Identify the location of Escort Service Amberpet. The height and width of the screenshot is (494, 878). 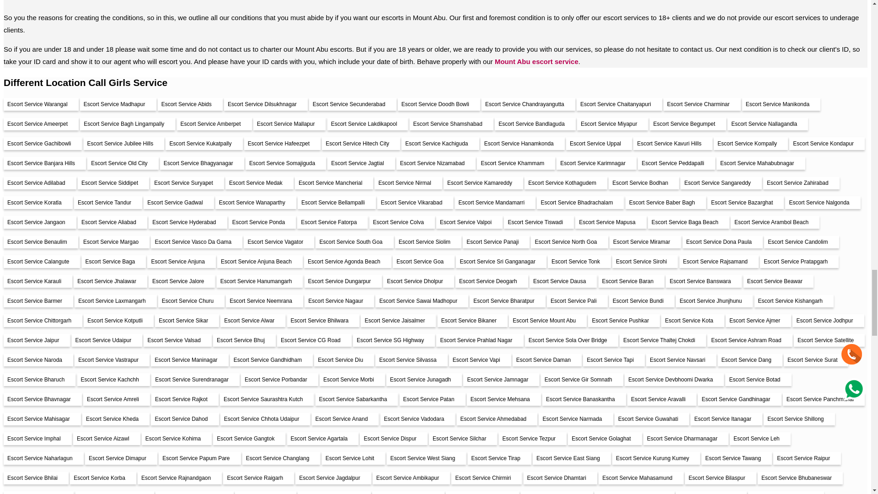
(214, 124).